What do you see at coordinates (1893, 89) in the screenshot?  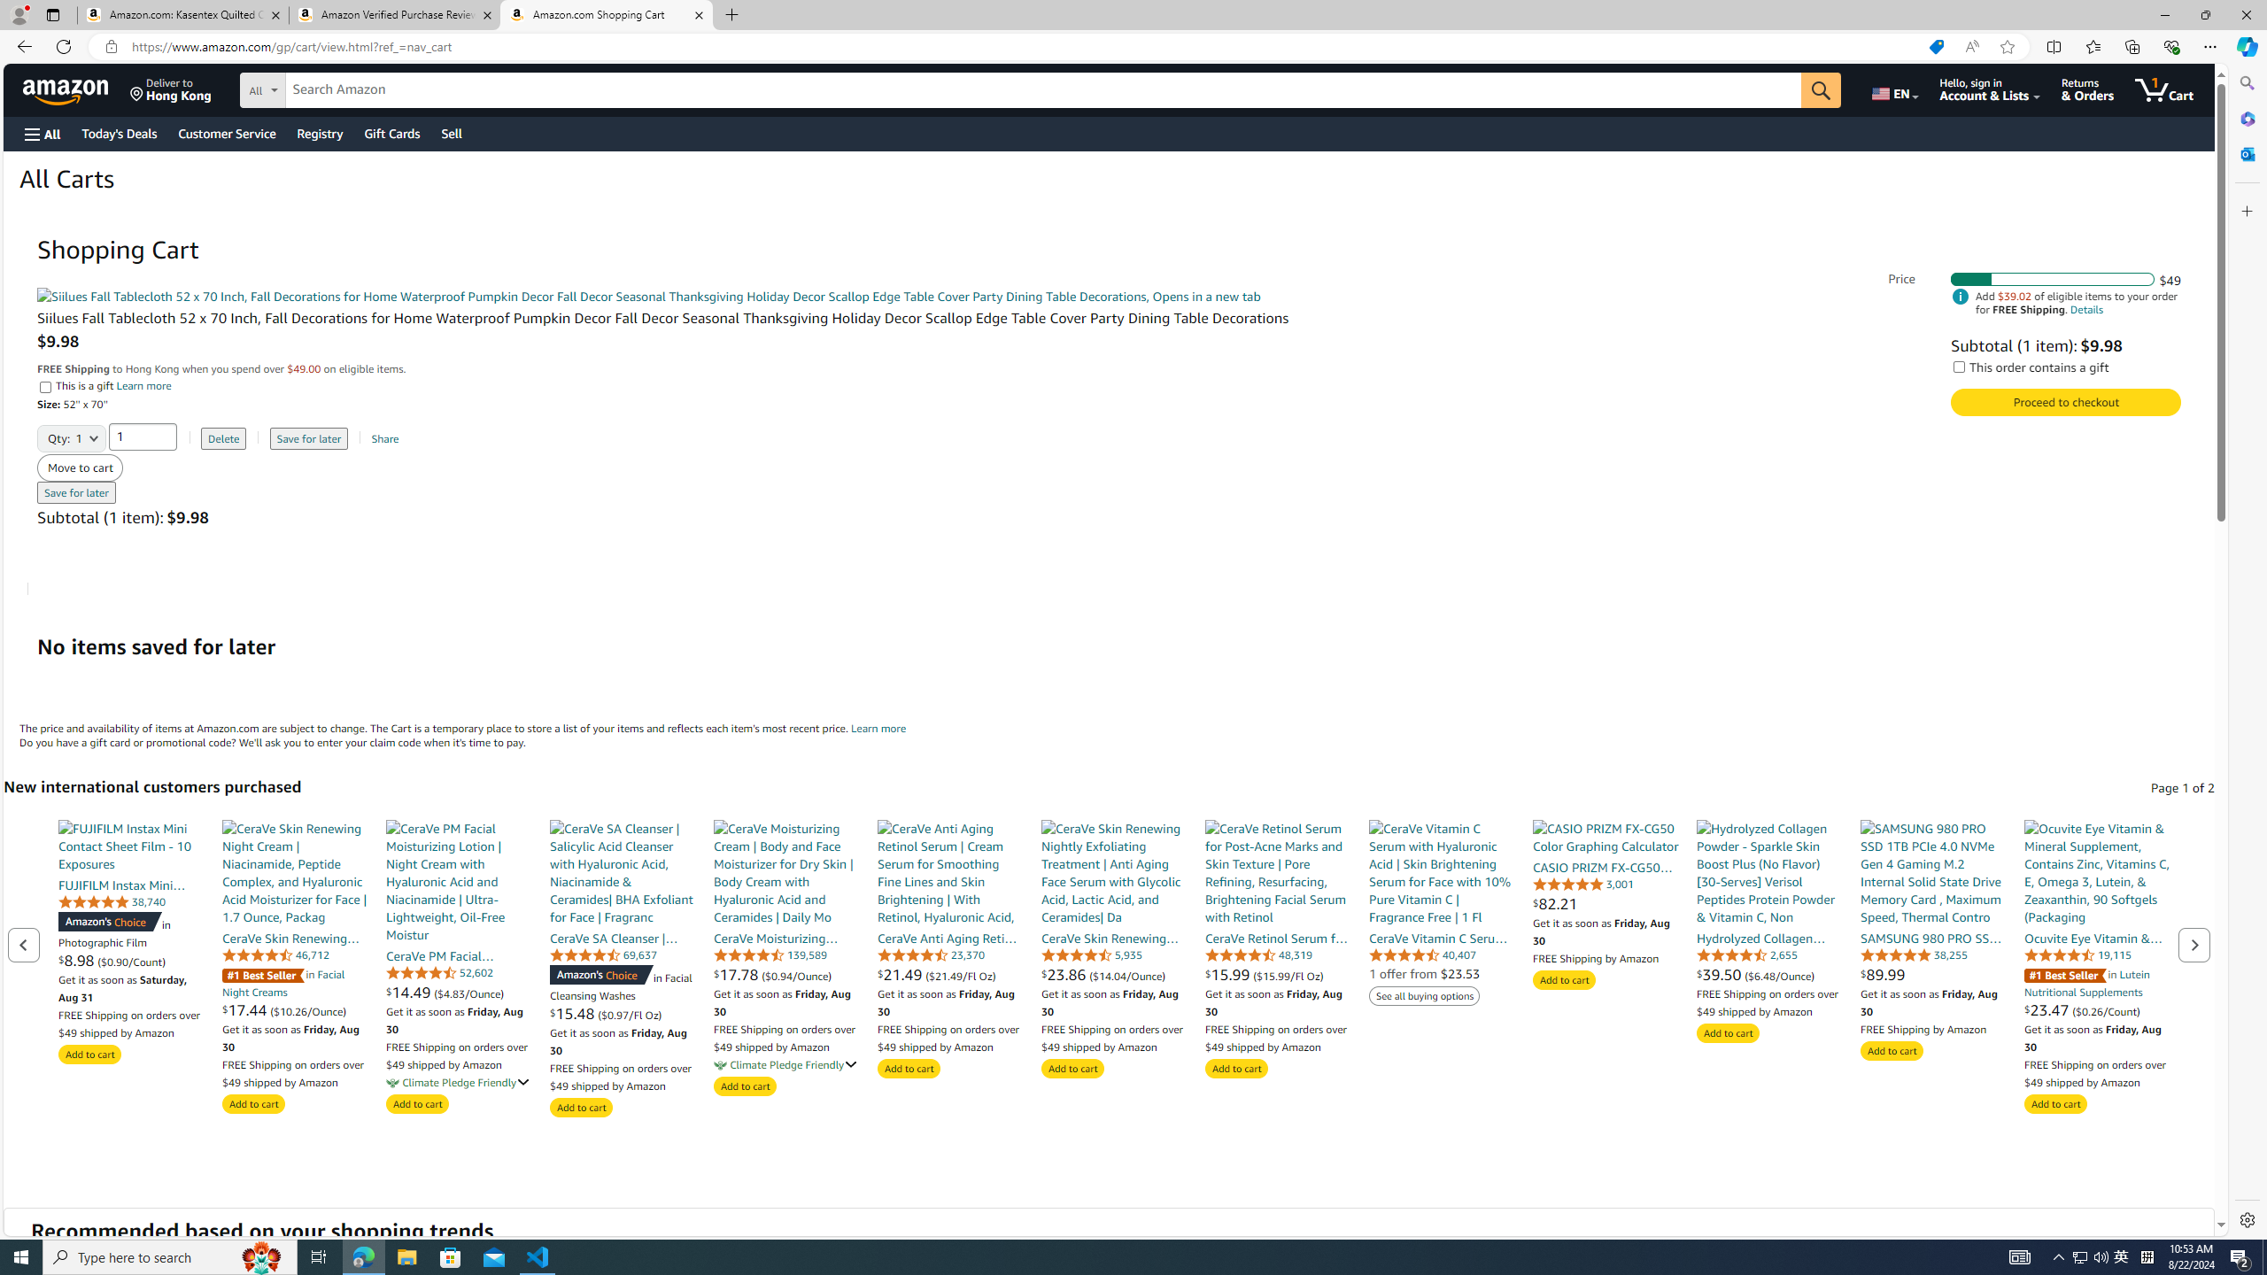 I see `Choose a language for shopping.` at bounding box center [1893, 89].